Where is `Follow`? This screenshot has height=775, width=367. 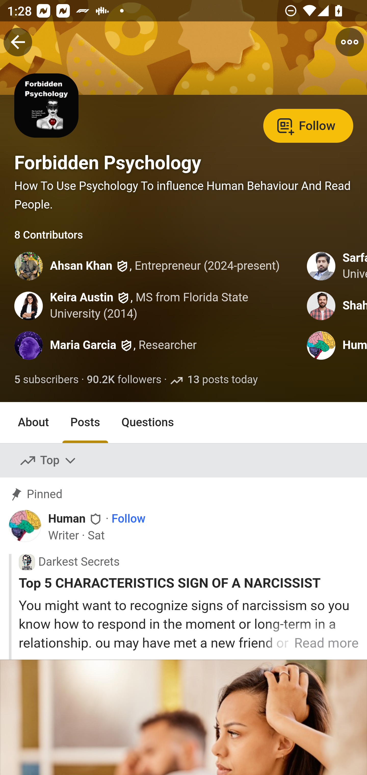
Follow is located at coordinates (128, 520).